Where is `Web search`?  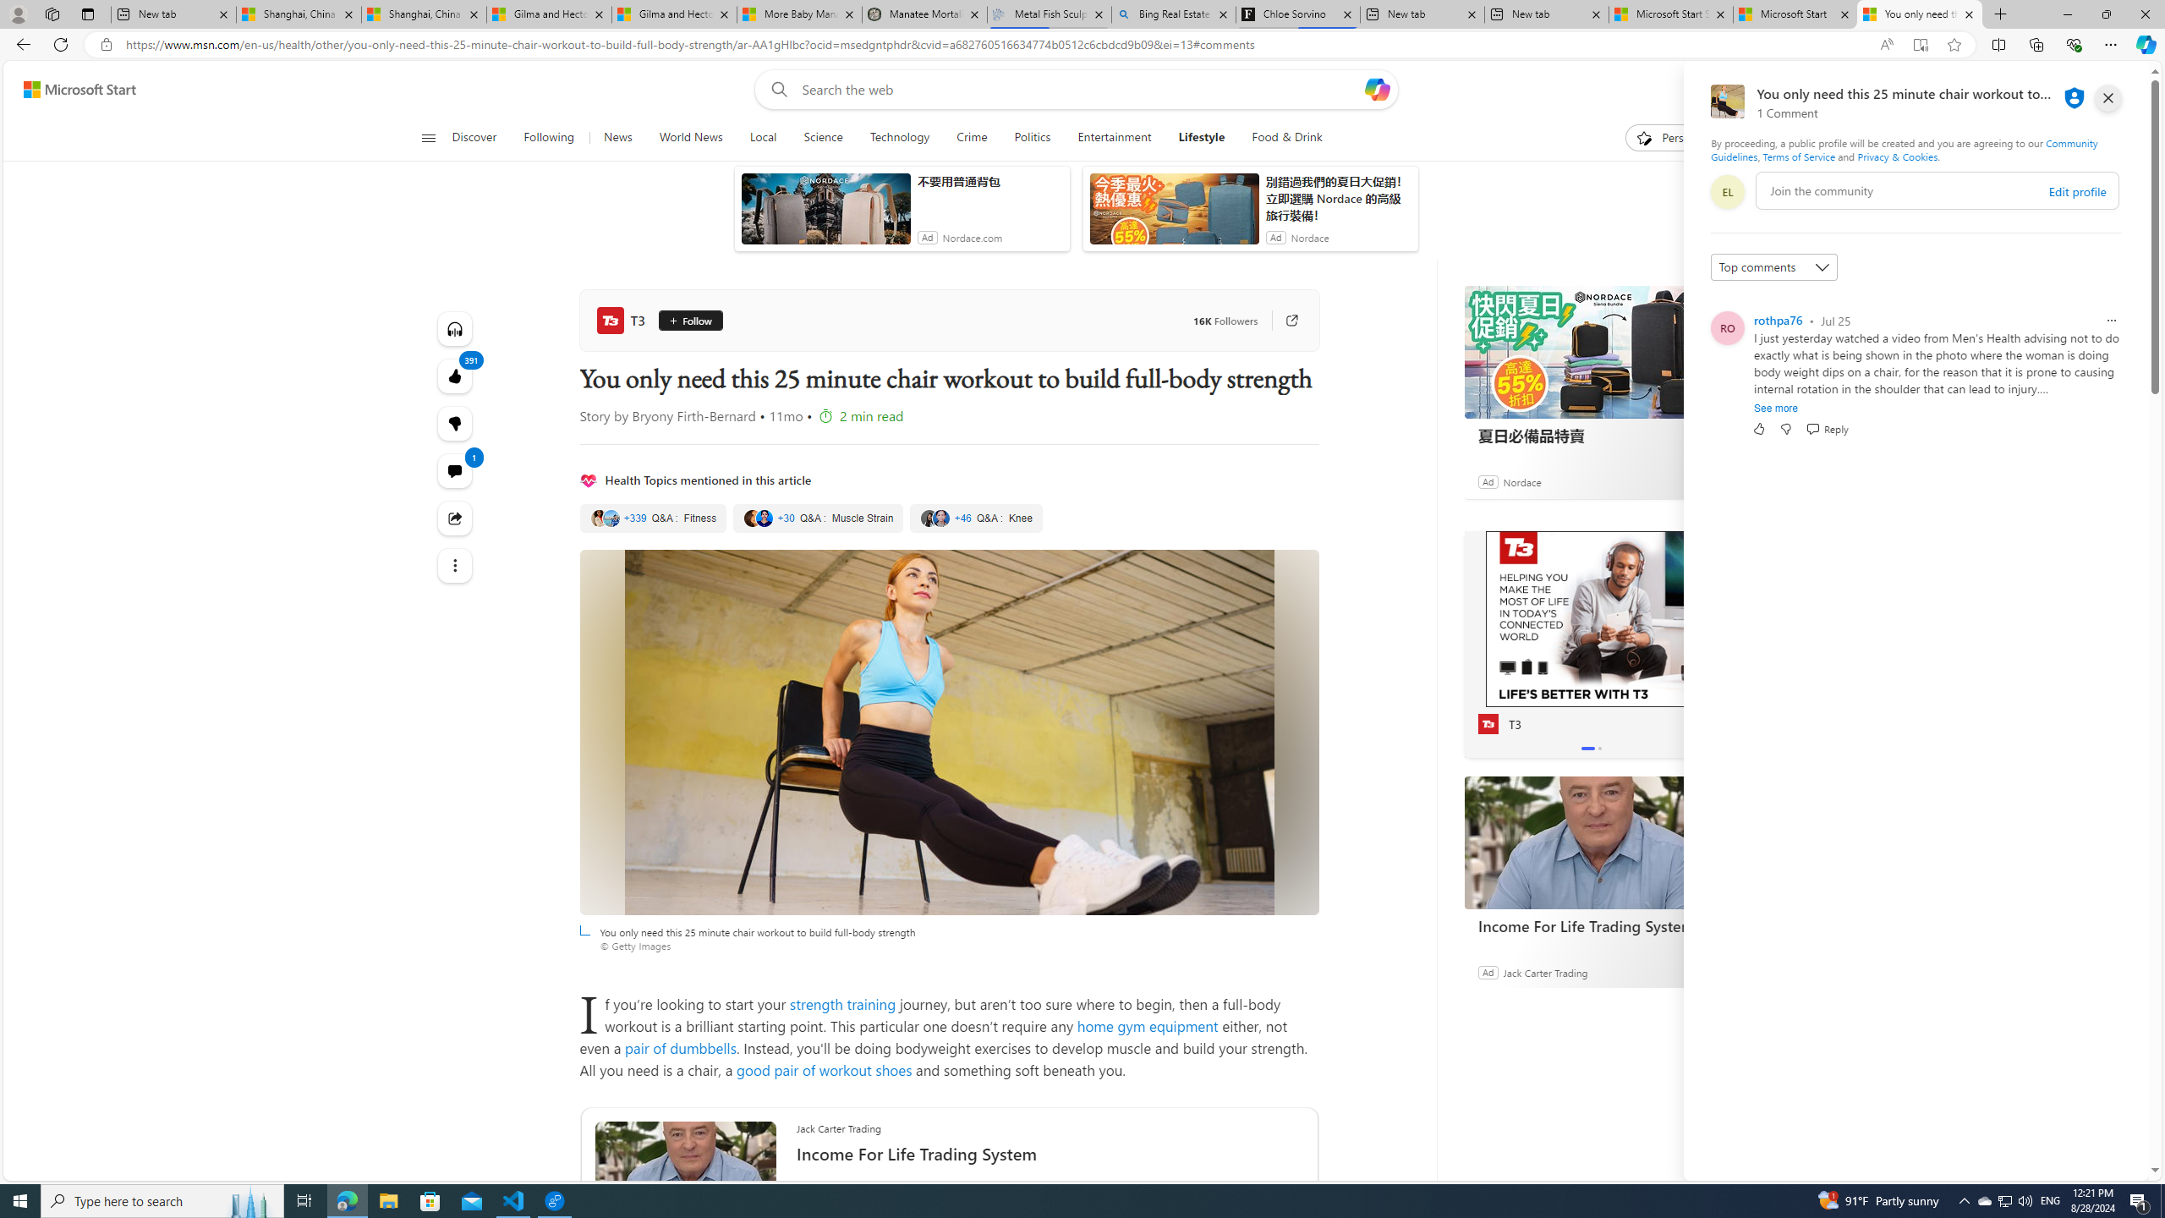 Web search is located at coordinates (775, 90).